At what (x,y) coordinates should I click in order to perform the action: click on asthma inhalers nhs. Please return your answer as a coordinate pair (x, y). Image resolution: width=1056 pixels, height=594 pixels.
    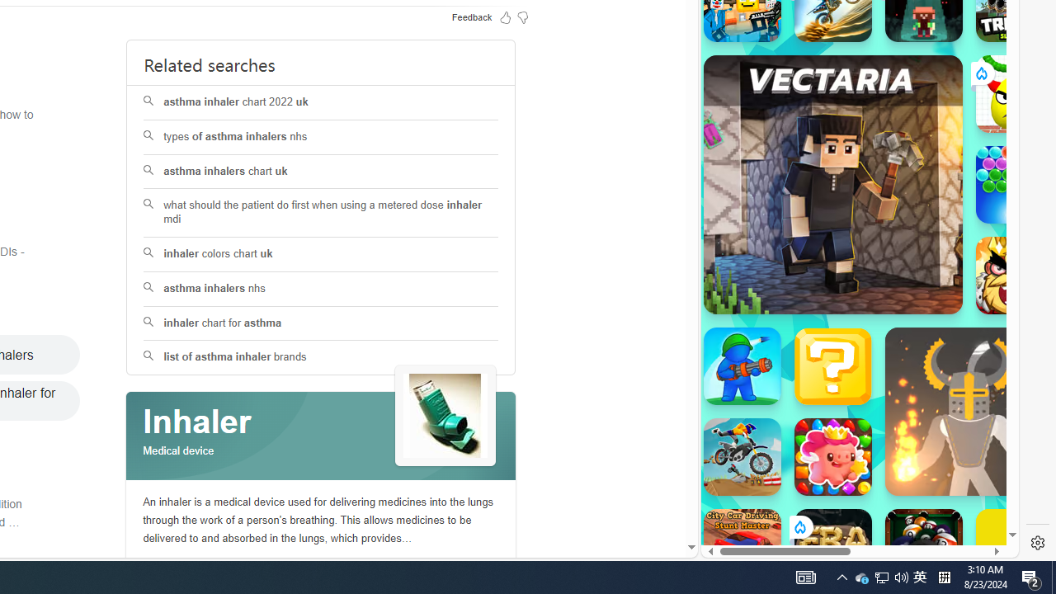
    Looking at the image, I should click on (322, 289).